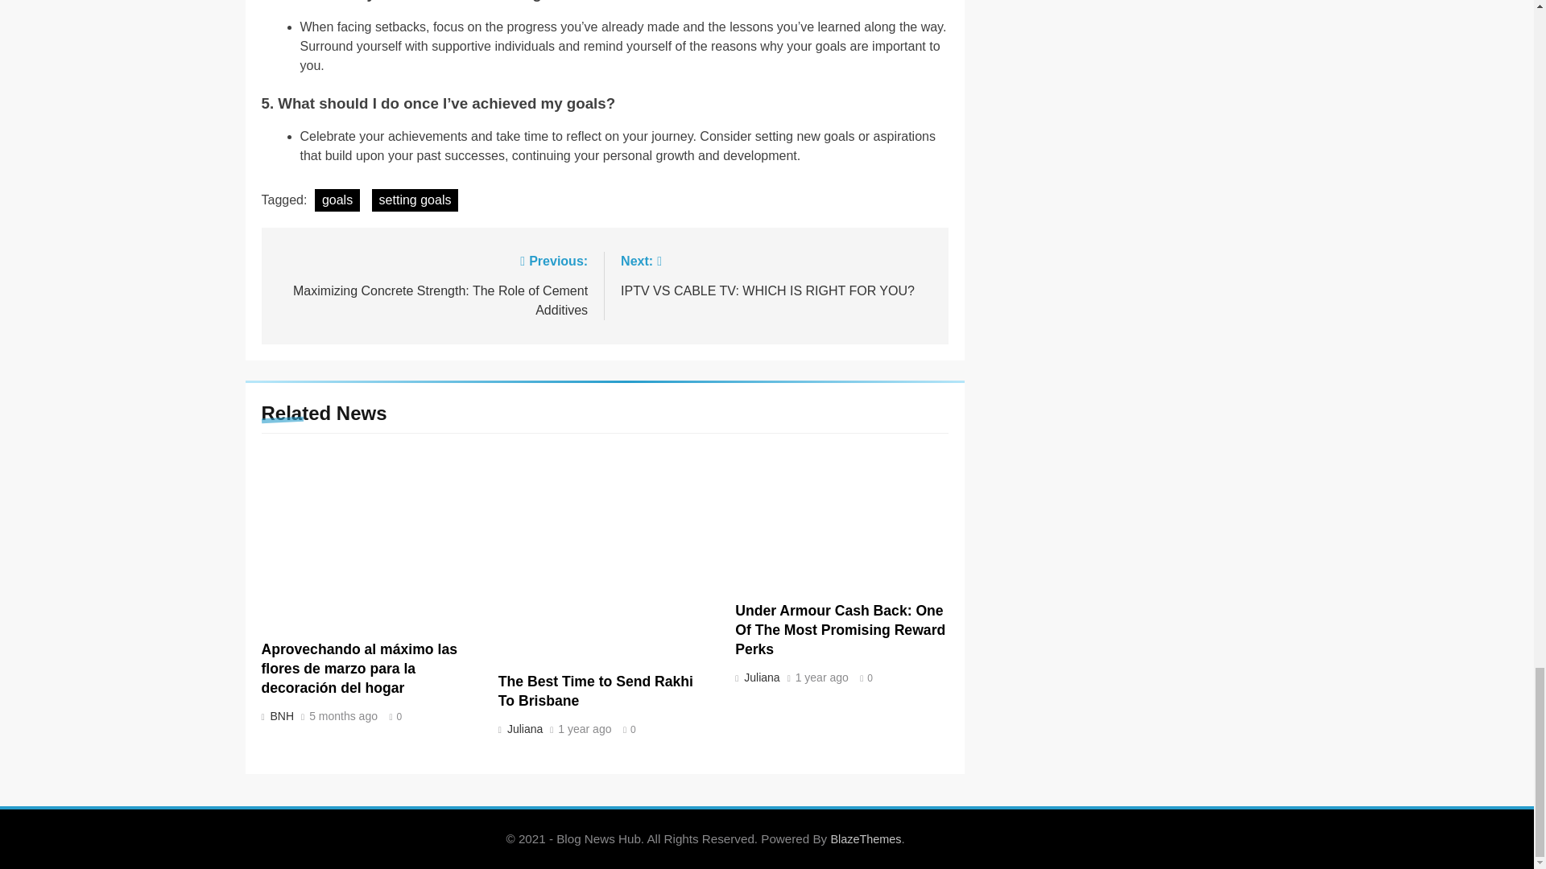 The height and width of the screenshot is (869, 1546). Describe the element at coordinates (760, 677) in the screenshot. I see `1 year ago` at that location.